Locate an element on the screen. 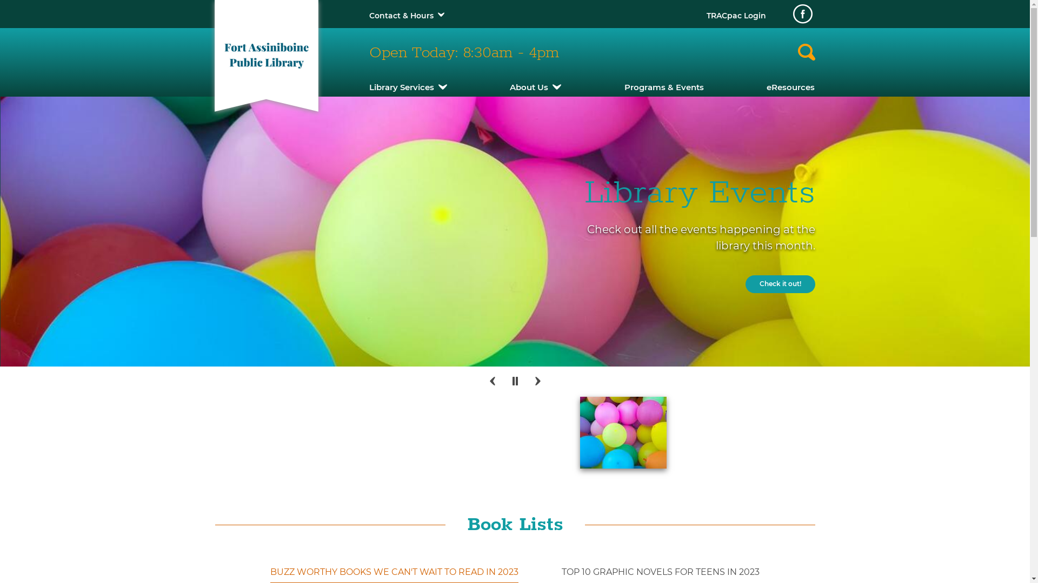 This screenshot has height=583, width=1038. Programs & Events is located at coordinates (664, 87).